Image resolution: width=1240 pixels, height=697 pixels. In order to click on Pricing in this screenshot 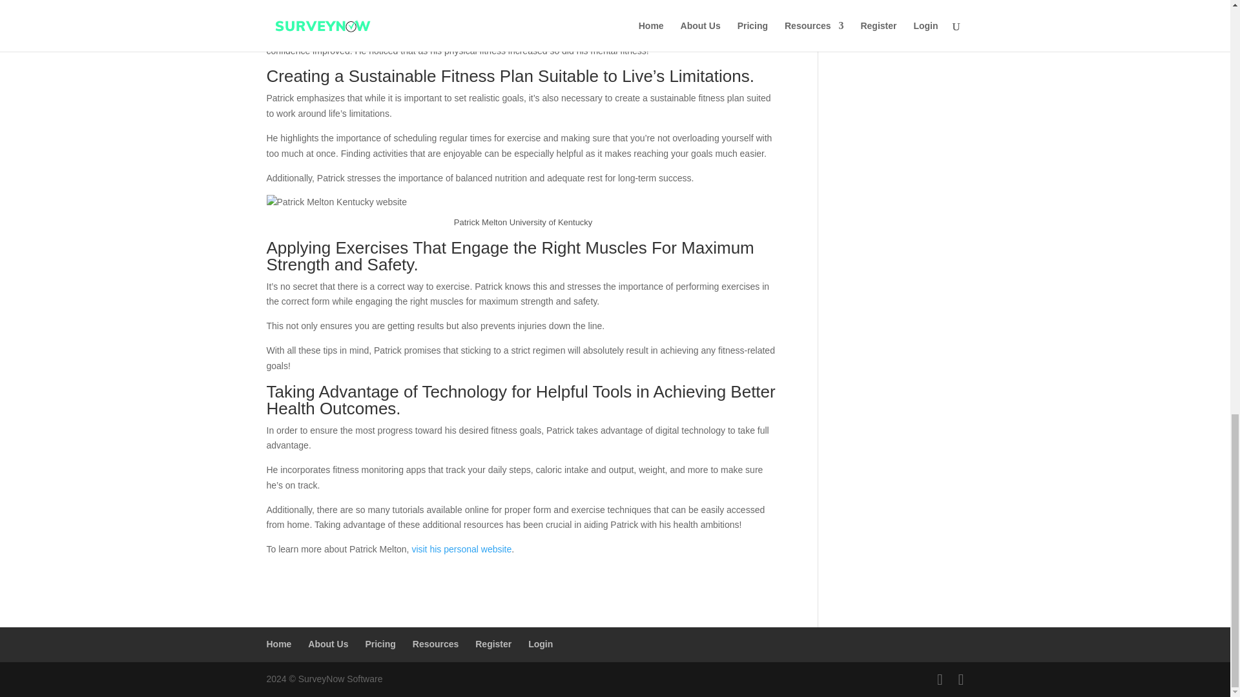, I will do `click(380, 644)`.